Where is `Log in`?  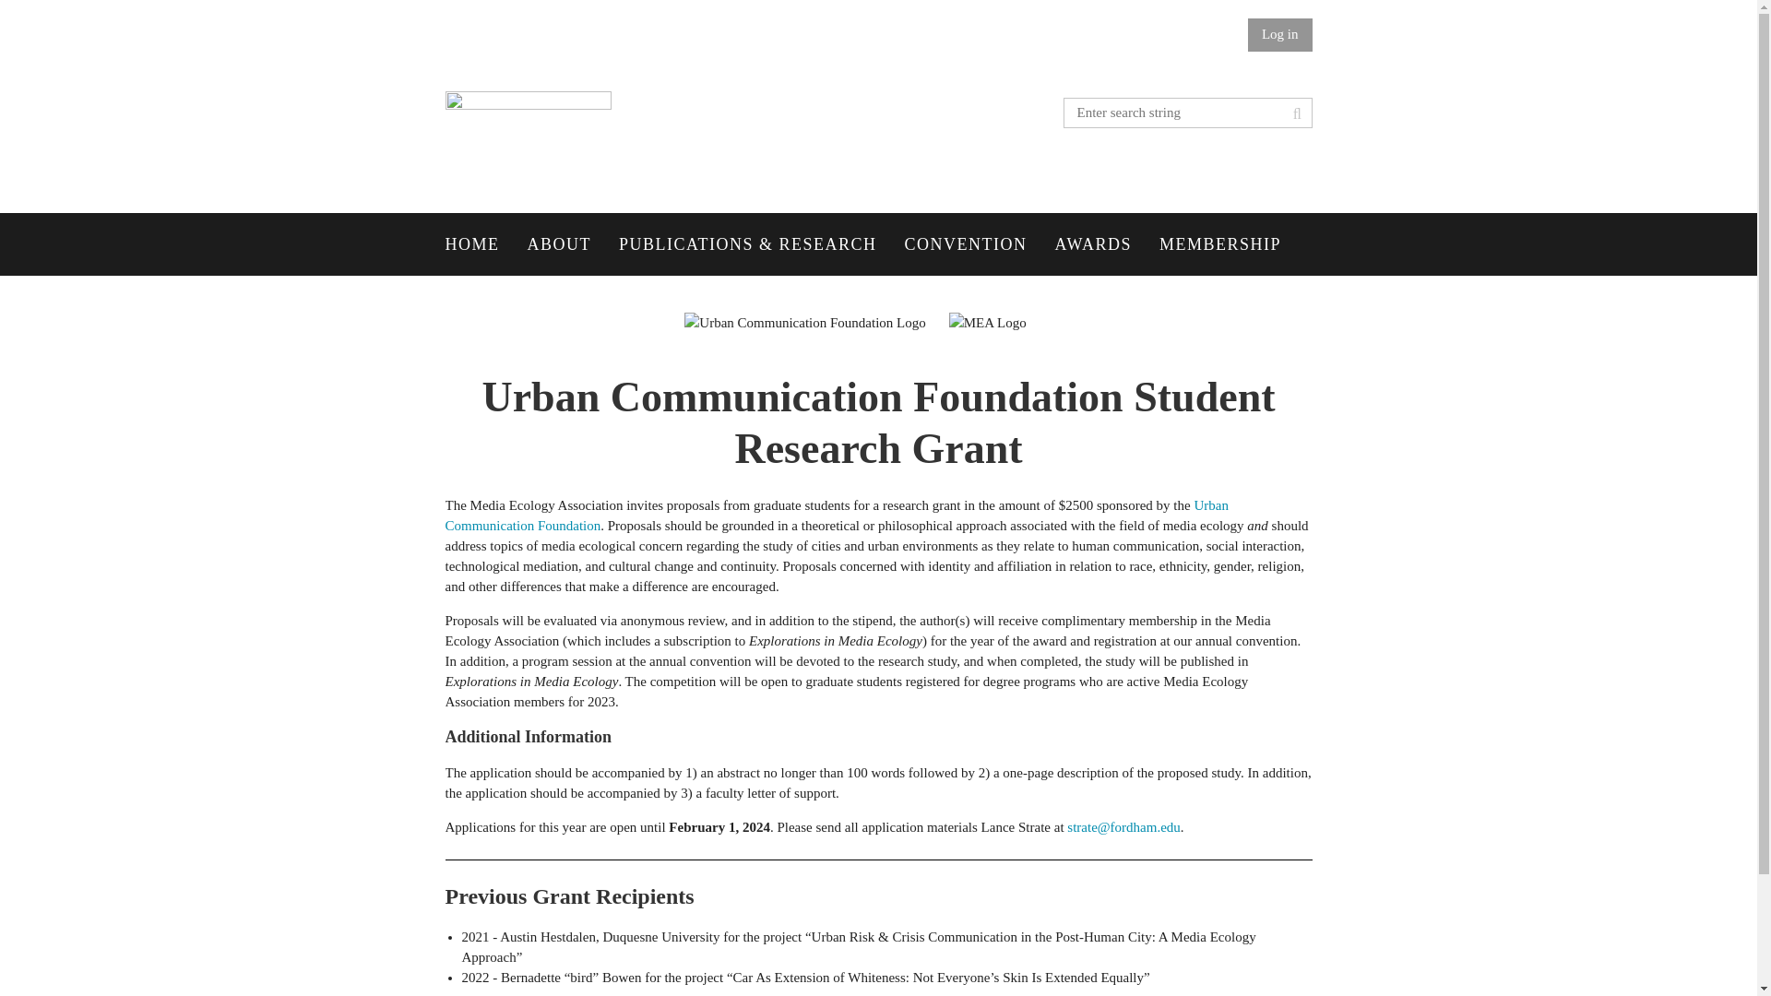 Log in is located at coordinates (1280, 35).